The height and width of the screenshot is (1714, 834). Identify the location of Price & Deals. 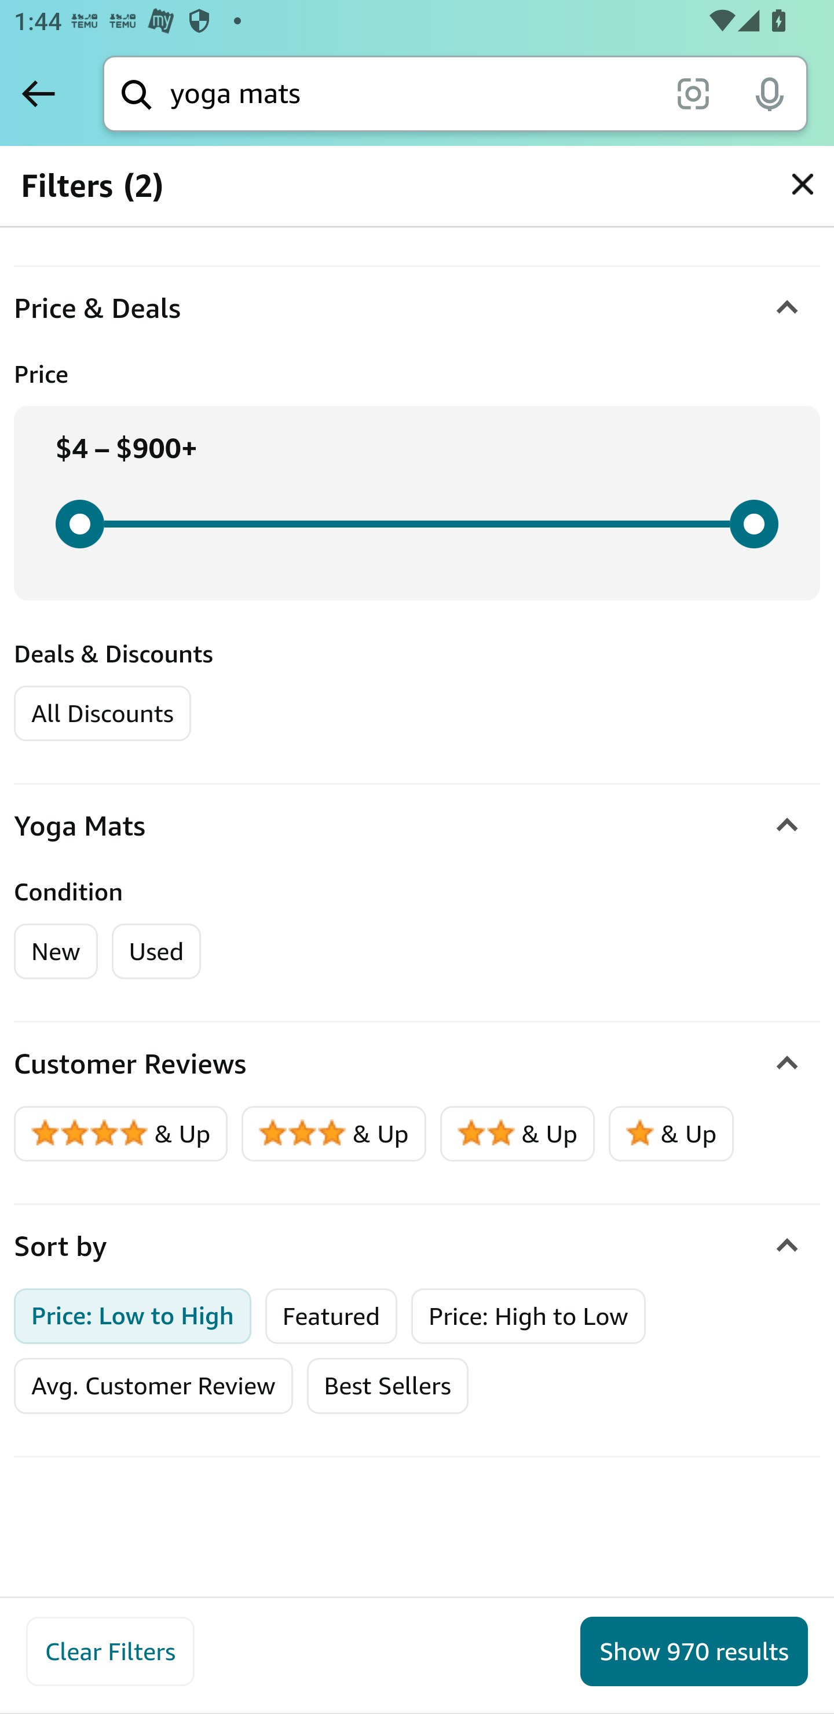
(417, 308).